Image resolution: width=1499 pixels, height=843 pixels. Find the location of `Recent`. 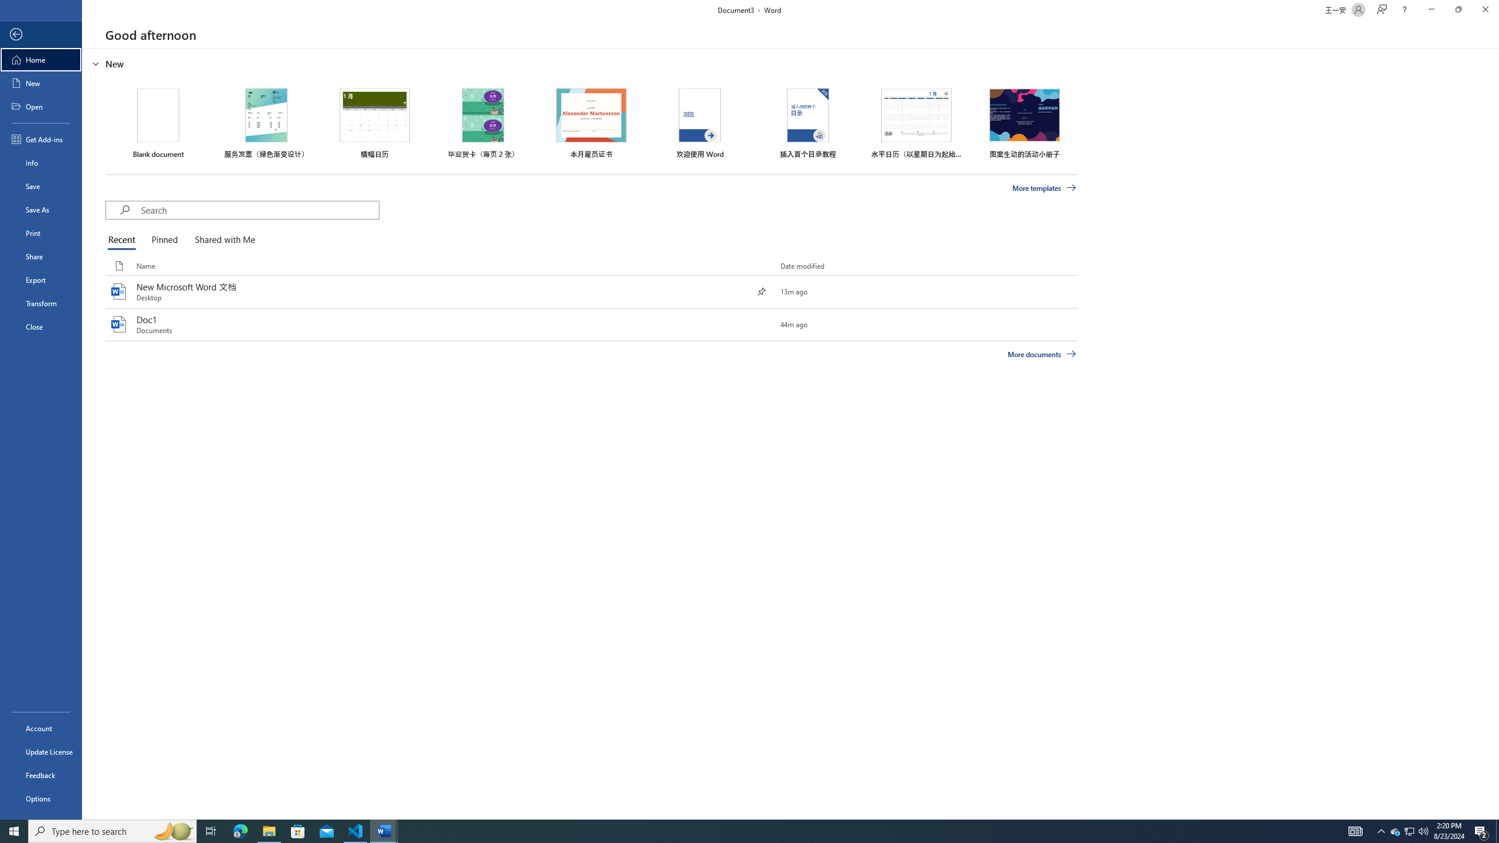

Recent is located at coordinates (124, 240).